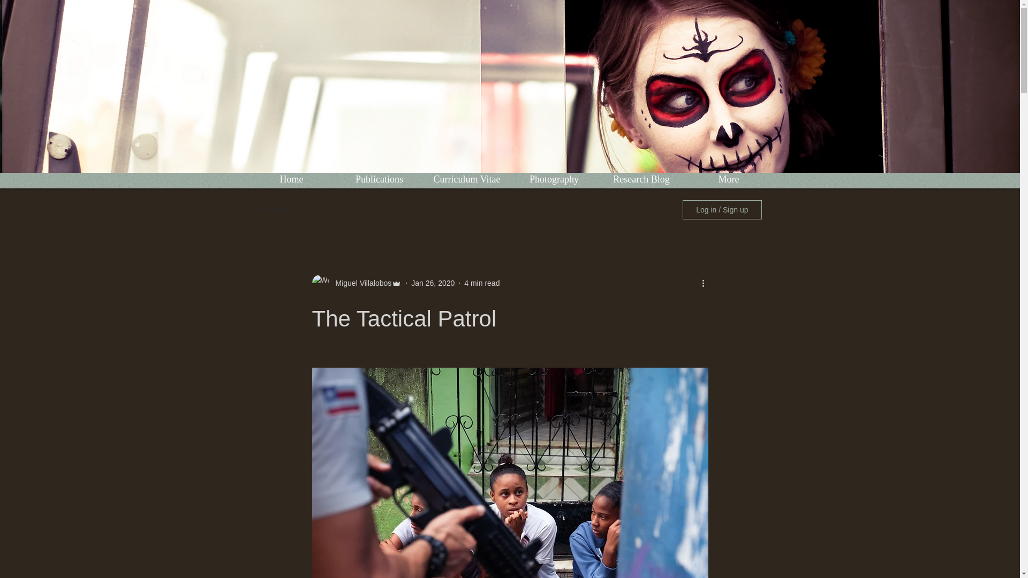 This screenshot has height=578, width=1028. What do you see at coordinates (433, 282) in the screenshot?
I see `Jan 26, 2020` at bounding box center [433, 282].